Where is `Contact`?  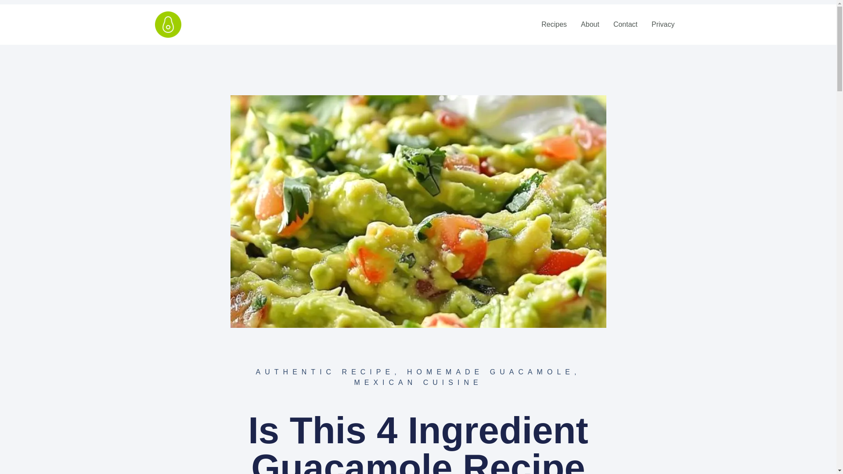
Contact is located at coordinates (625, 24).